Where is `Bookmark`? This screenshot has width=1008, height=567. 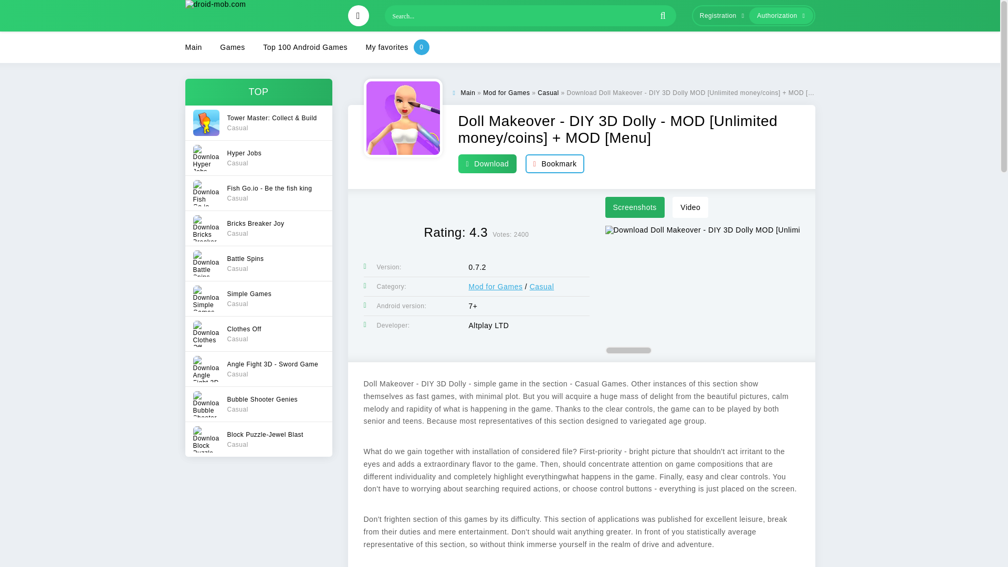
Bookmark is located at coordinates (554, 163).